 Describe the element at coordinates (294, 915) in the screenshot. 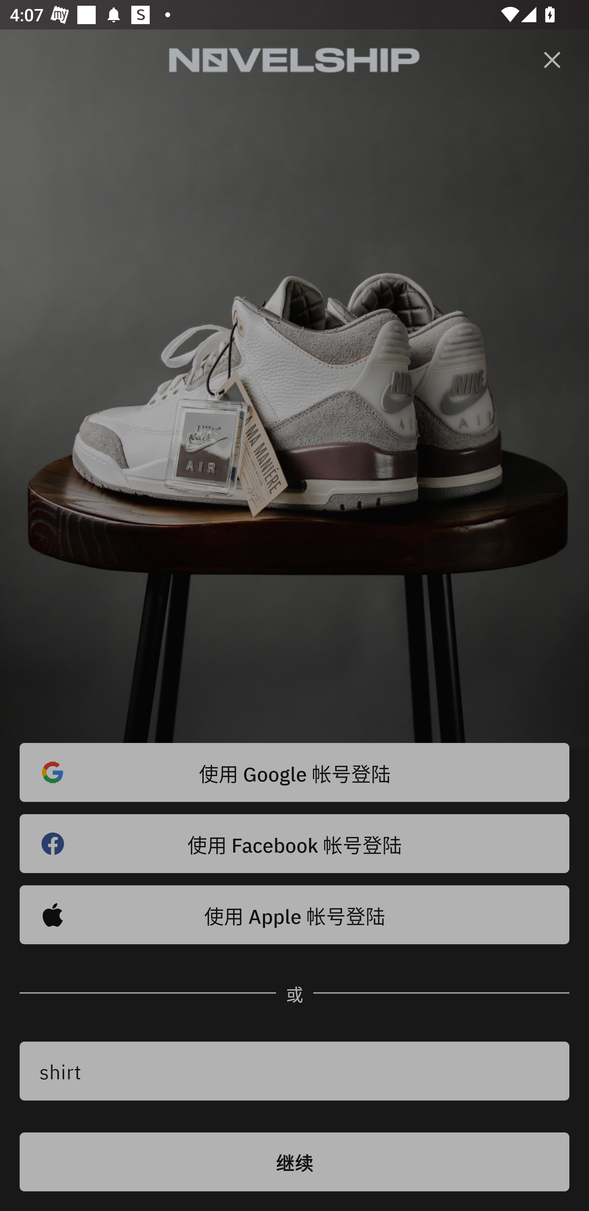

I see ` 使用 Apple 帐号登陆` at that location.